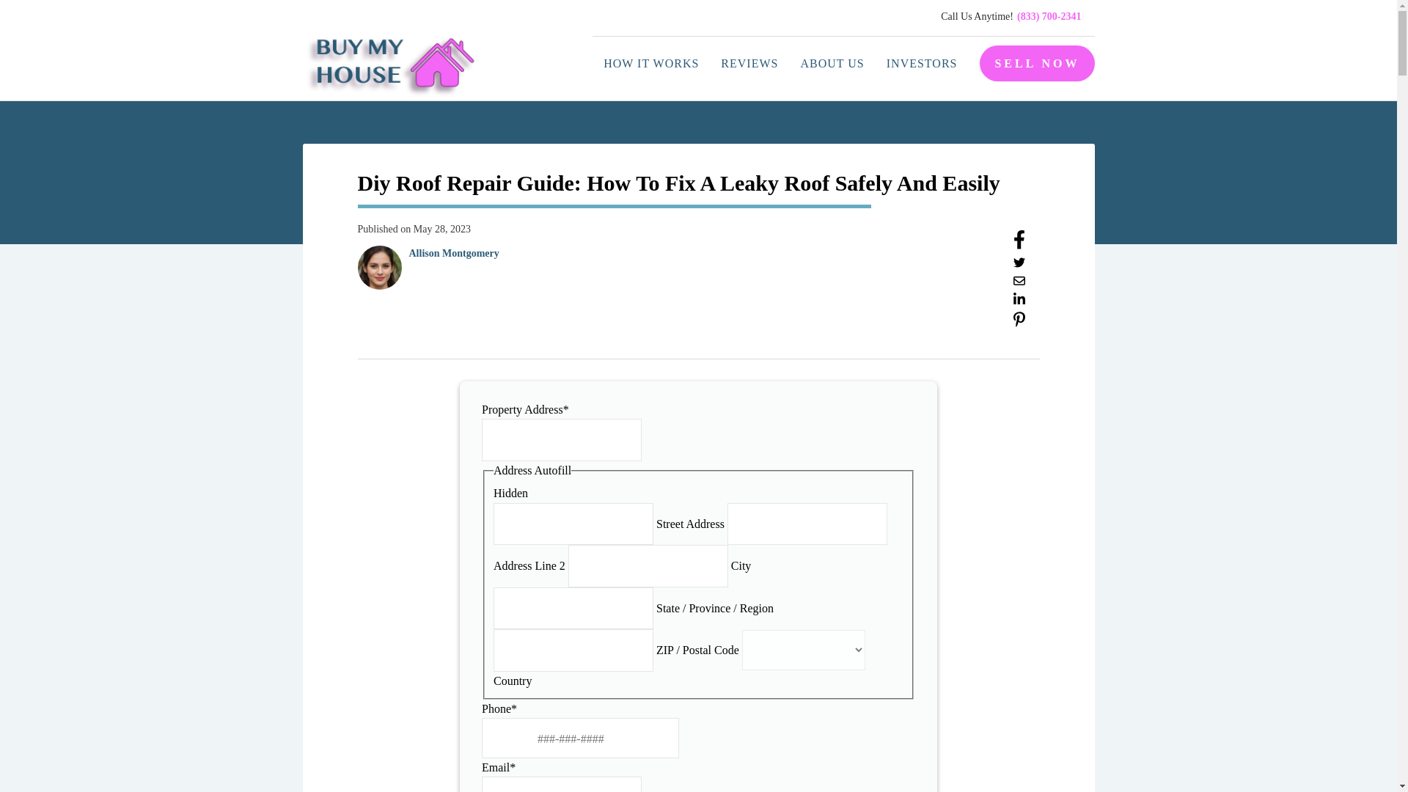 The width and height of the screenshot is (1408, 792). What do you see at coordinates (455, 254) in the screenshot?
I see `Allison Montgomery` at bounding box center [455, 254].